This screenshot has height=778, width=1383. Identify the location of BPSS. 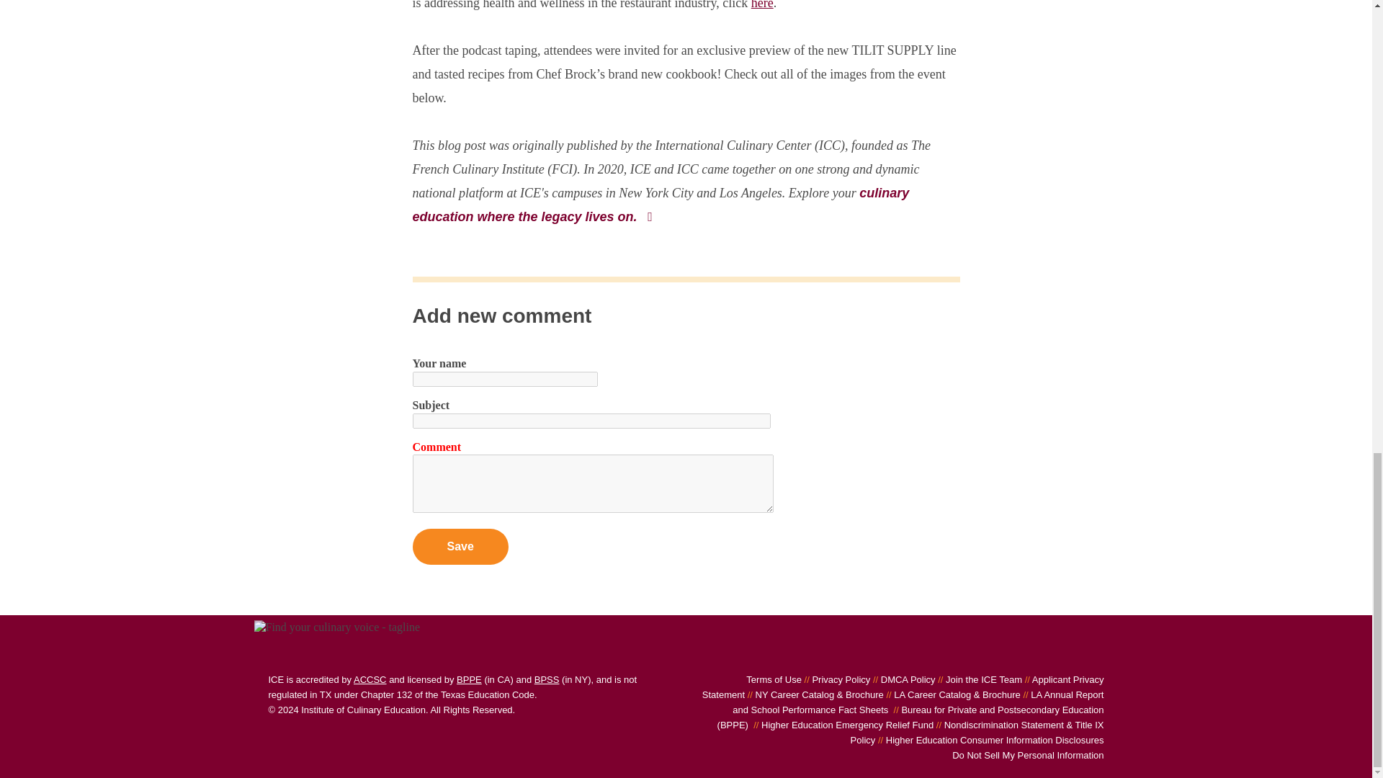
(547, 680).